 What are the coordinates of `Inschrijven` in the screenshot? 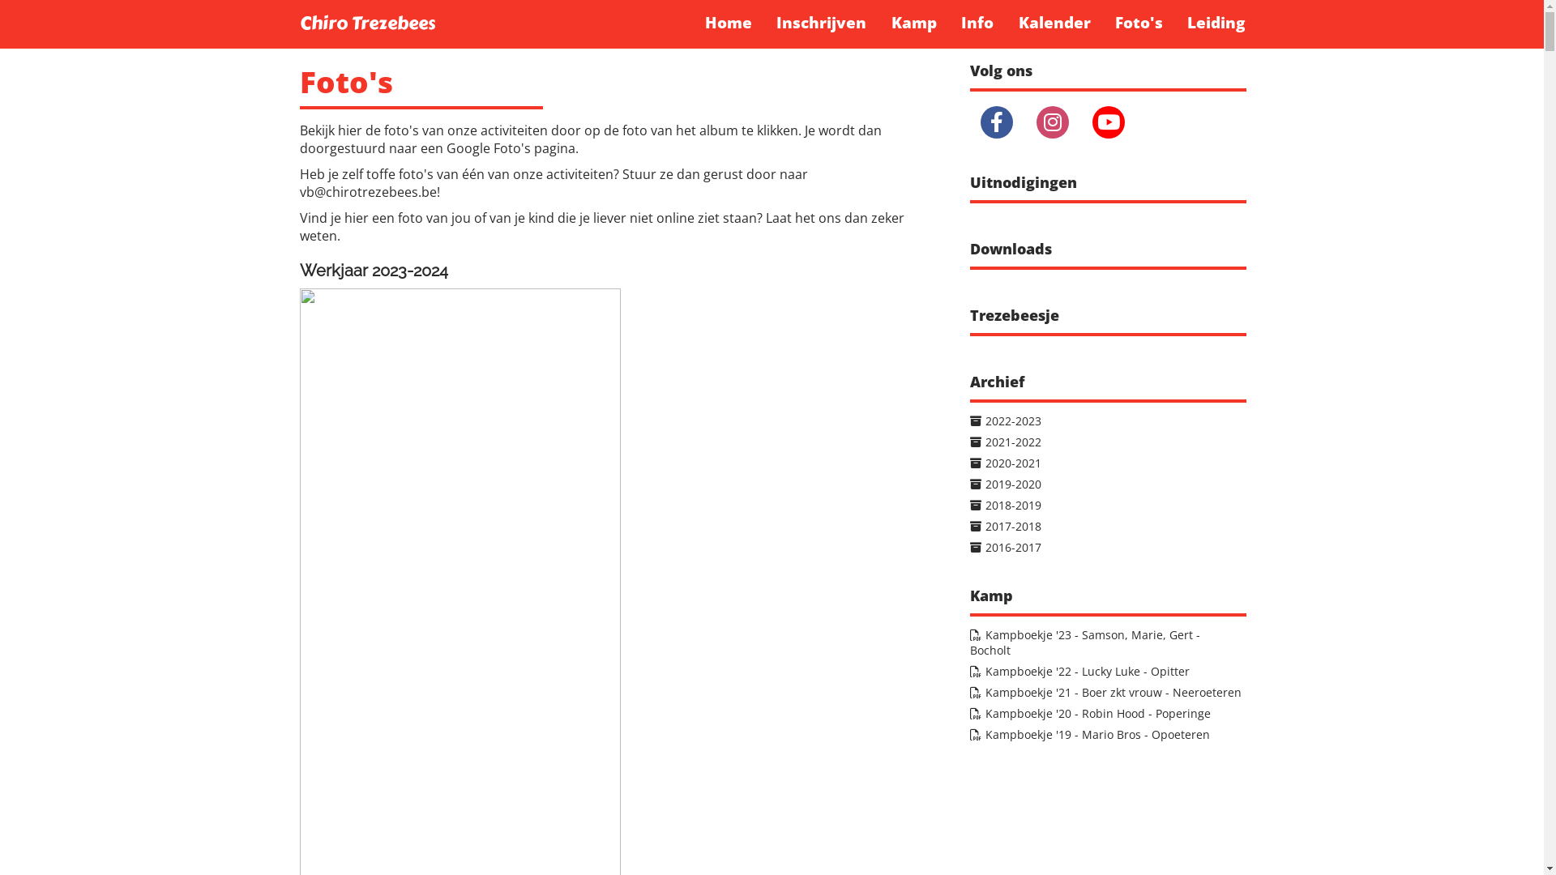 It's located at (822, 23).